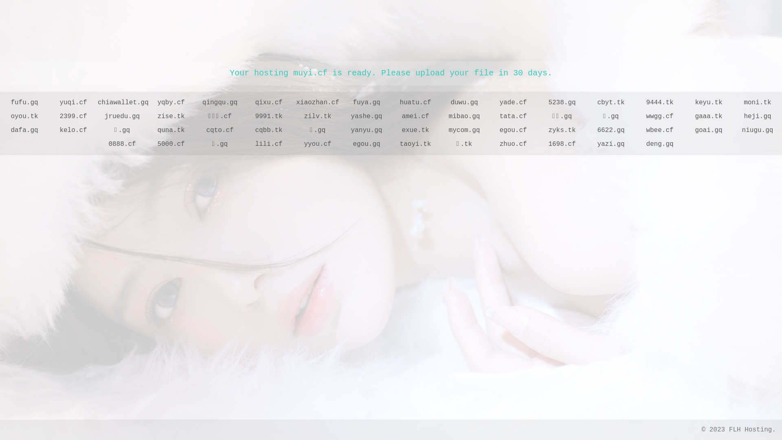 This screenshot has height=440, width=782. What do you see at coordinates (171, 103) in the screenshot?
I see `yqby.cf` at bounding box center [171, 103].